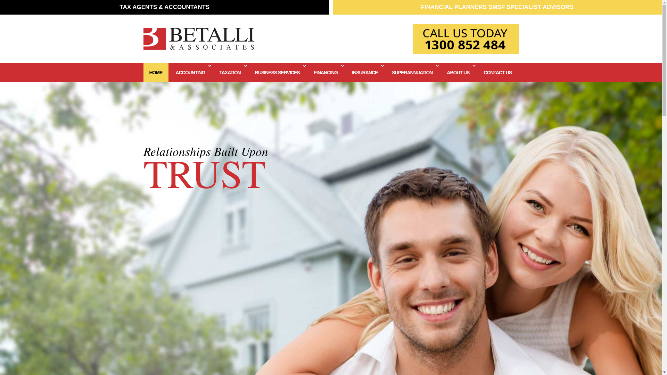 This screenshot has height=375, width=667. Describe the element at coordinates (326, 73) in the screenshot. I see `FINANCING` at that location.